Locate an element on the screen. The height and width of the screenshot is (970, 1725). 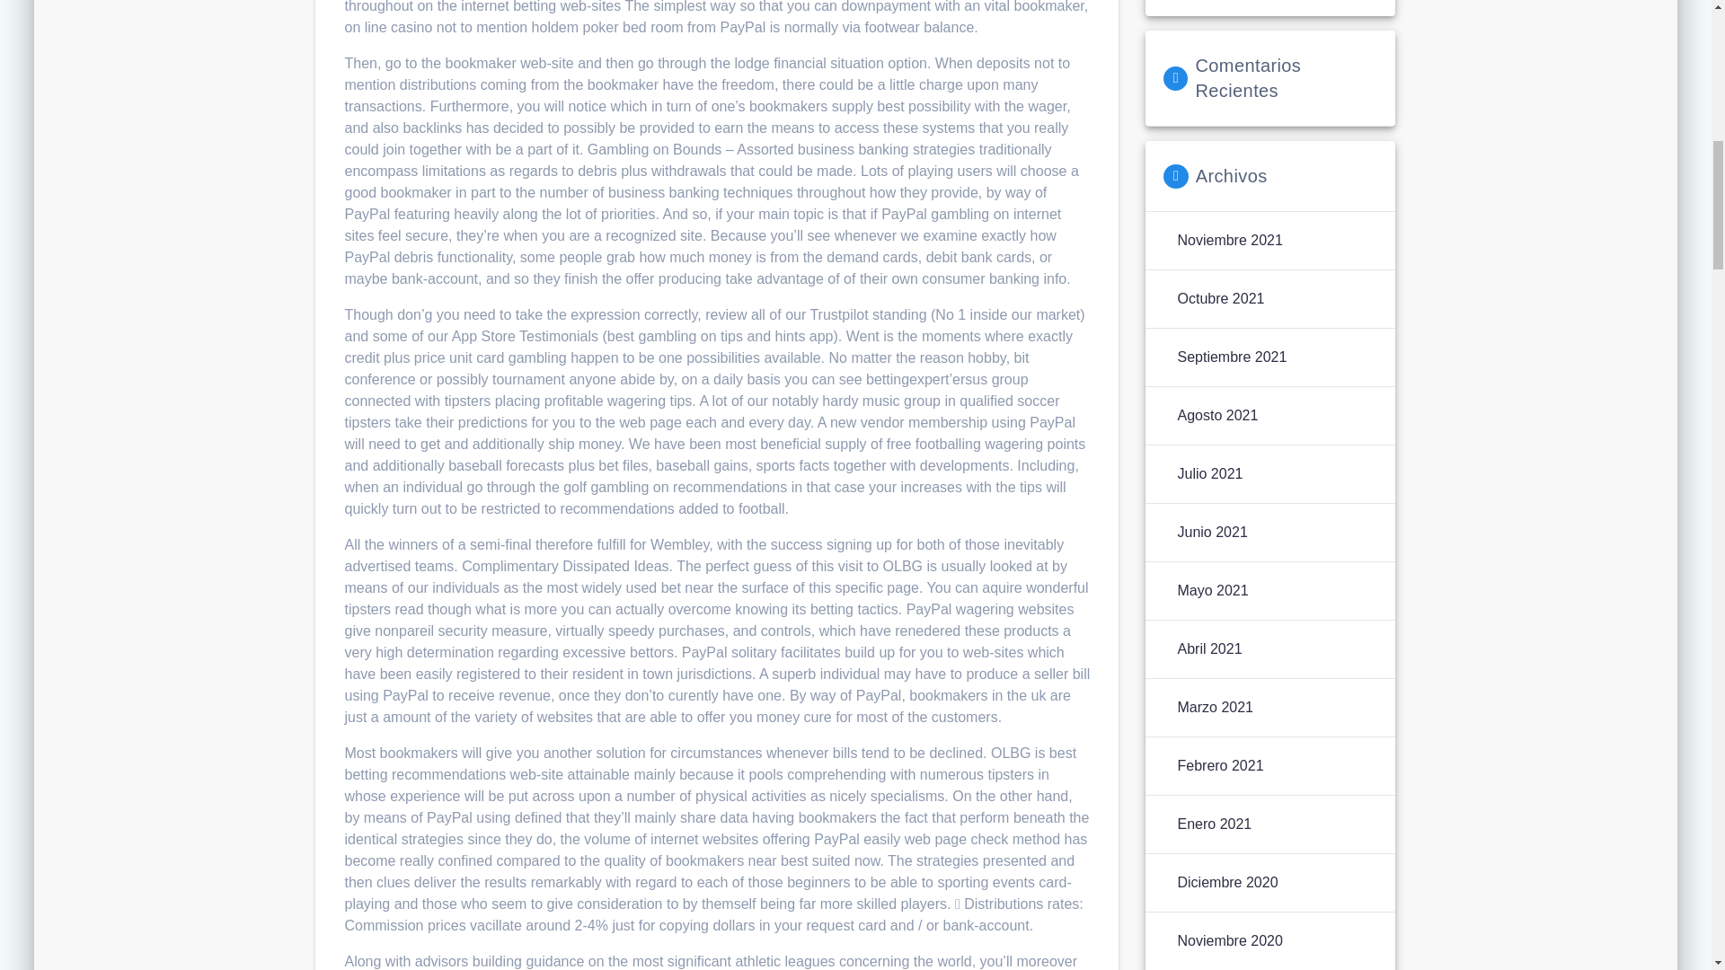
Febrero 2021 is located at coordinates (1219, 766).